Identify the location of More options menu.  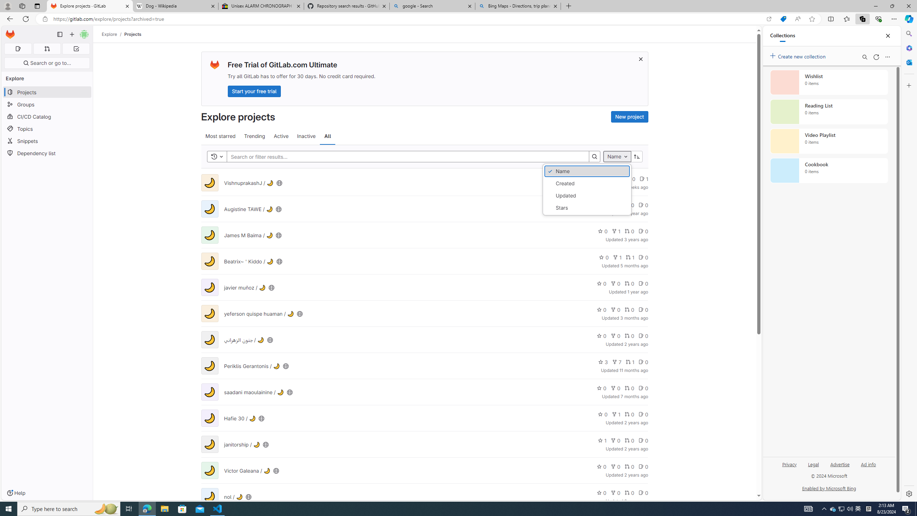
(888, 57).